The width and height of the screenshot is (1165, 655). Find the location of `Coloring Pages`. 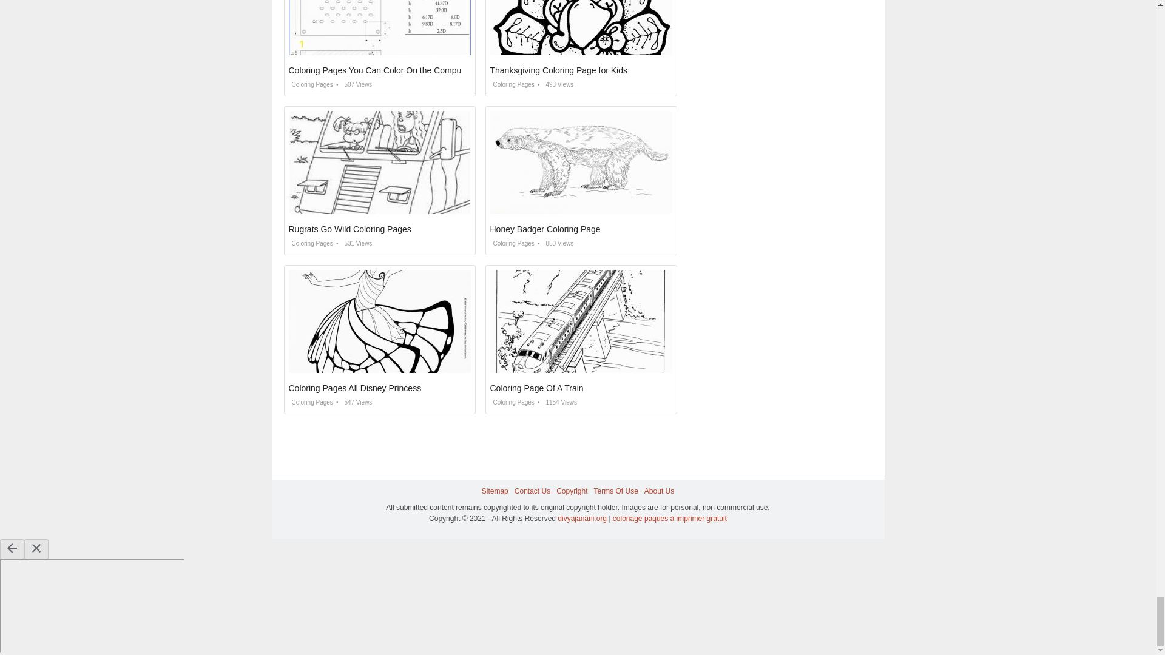

Coloring Pages is located at coordinates (311, 84).